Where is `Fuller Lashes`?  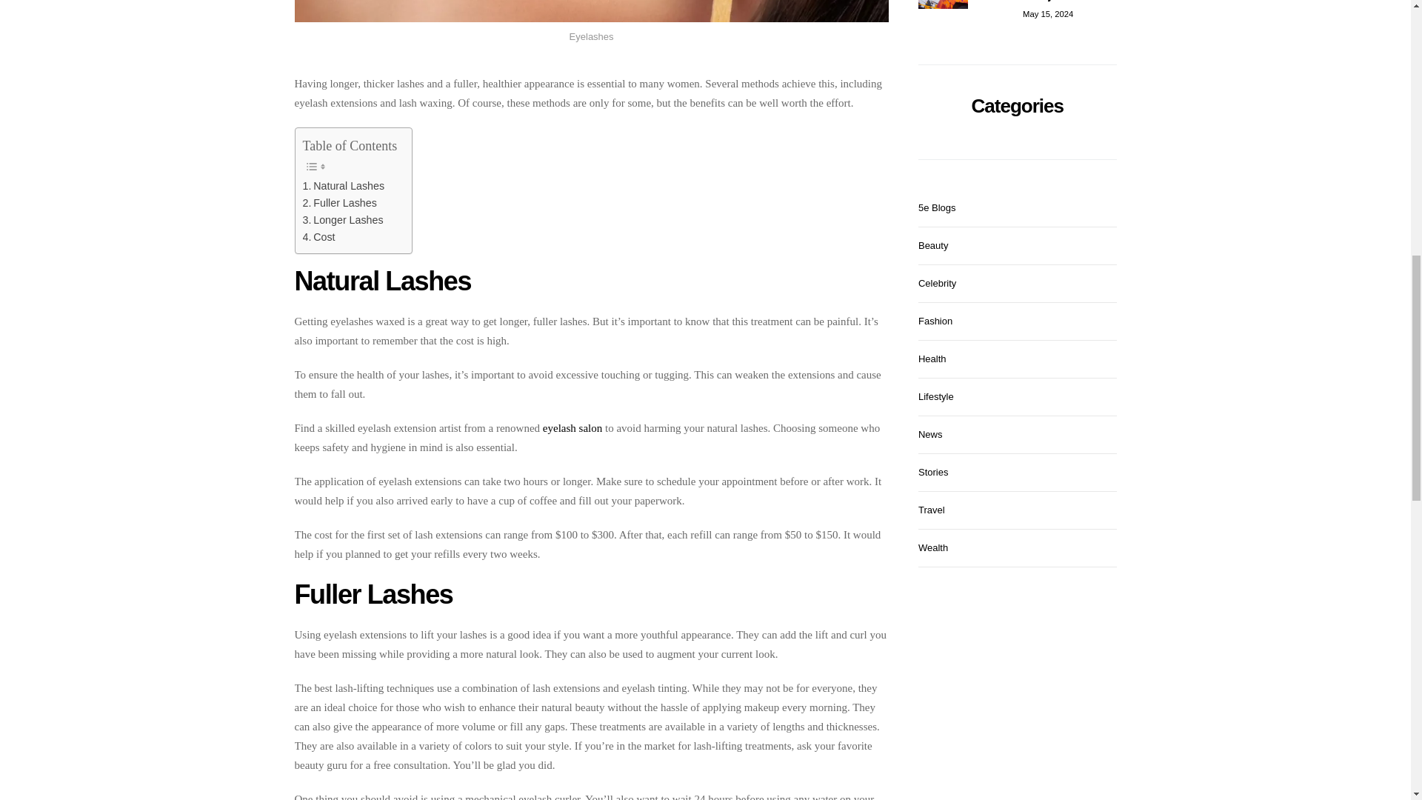
Fuller Lashes is located at coordinates (339, 203).